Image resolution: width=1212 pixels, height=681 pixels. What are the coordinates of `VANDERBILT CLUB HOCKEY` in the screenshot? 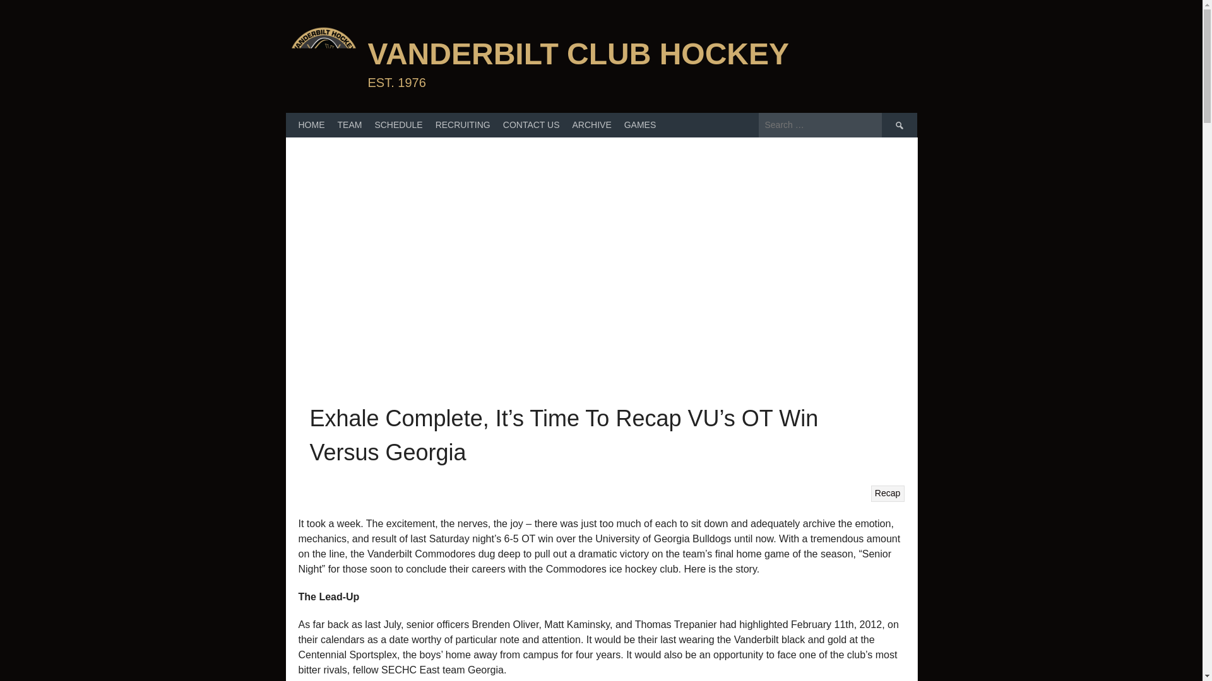 It's located at (578, 54).